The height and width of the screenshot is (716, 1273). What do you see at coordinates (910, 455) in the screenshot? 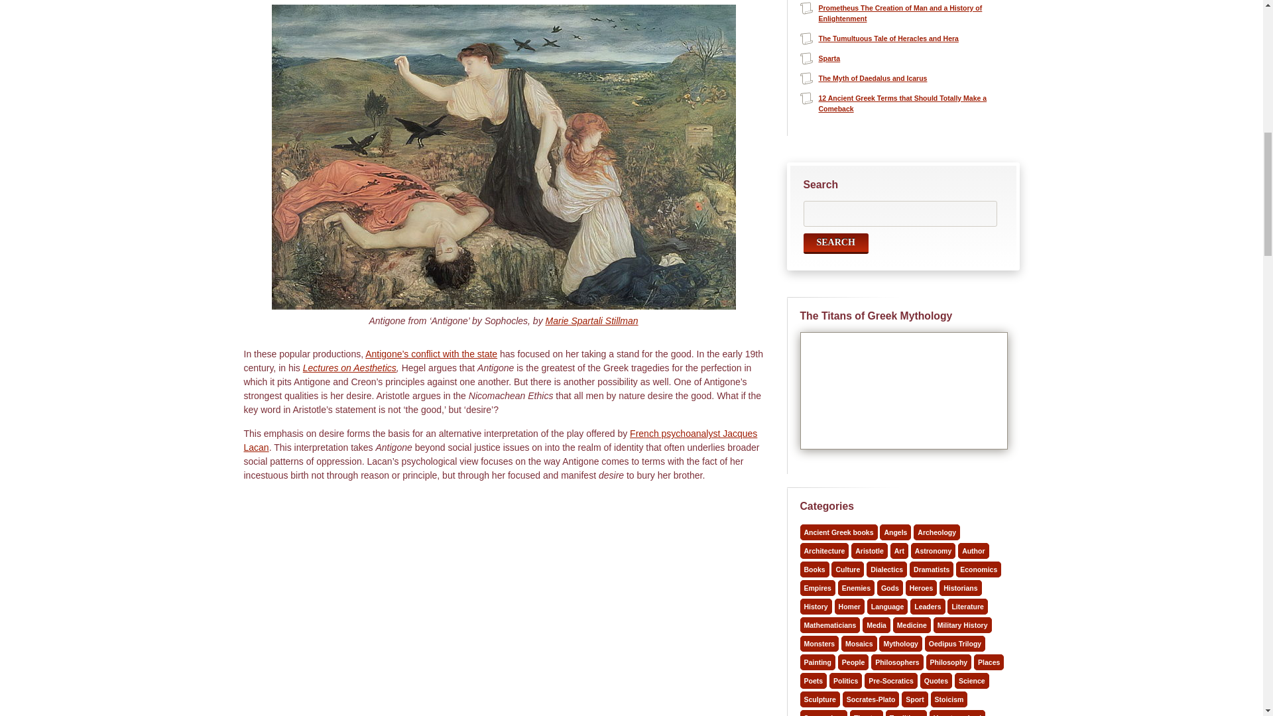
I see `The Titans of Greek Mythology ` at bounding box center [910, 455].